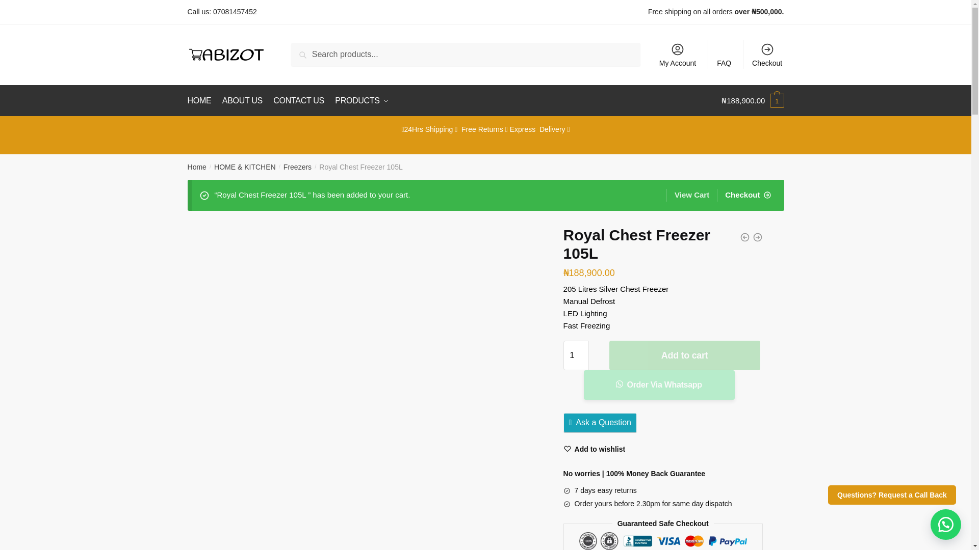  Describe the element at coordinates (242, 101) in the screenshot. I see `ABOUT US` at that location.